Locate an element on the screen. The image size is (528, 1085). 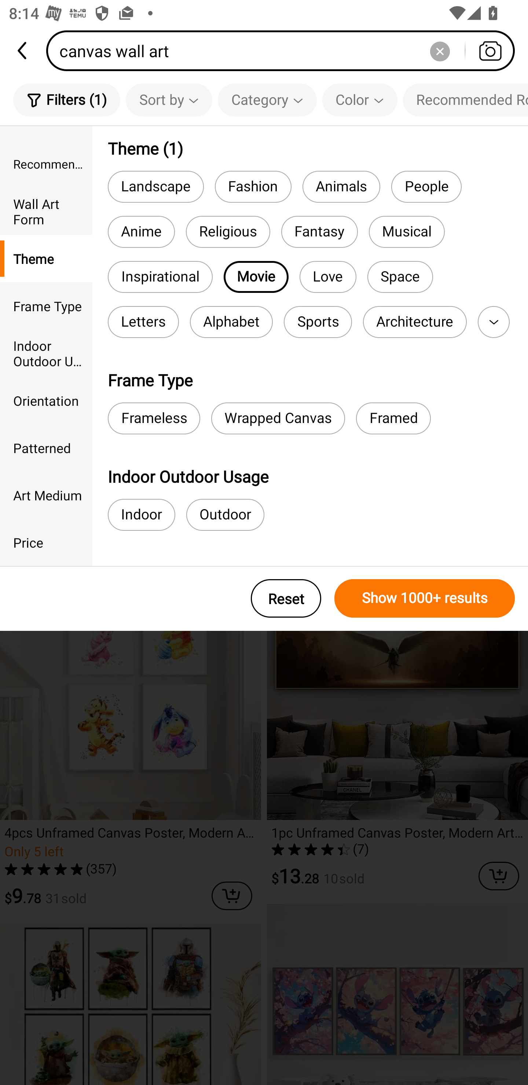
Orientation is located at coordinates (46, 400).